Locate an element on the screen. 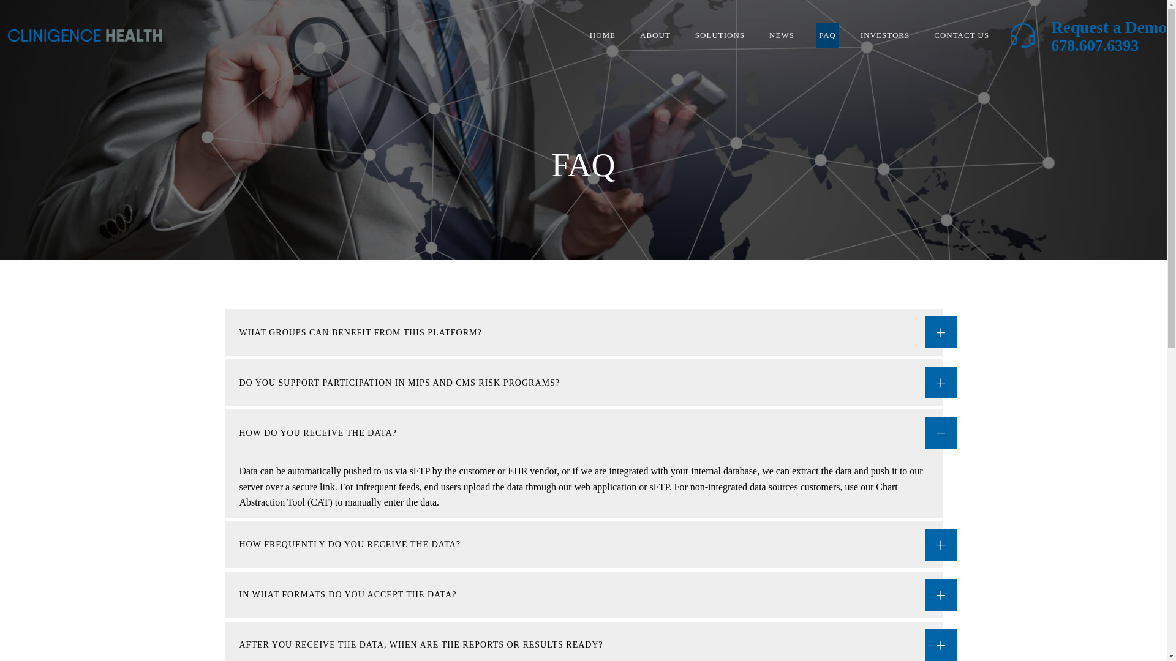 This screenshot has height=661, width=1176. FAQ is located at coordinates (827, 35).